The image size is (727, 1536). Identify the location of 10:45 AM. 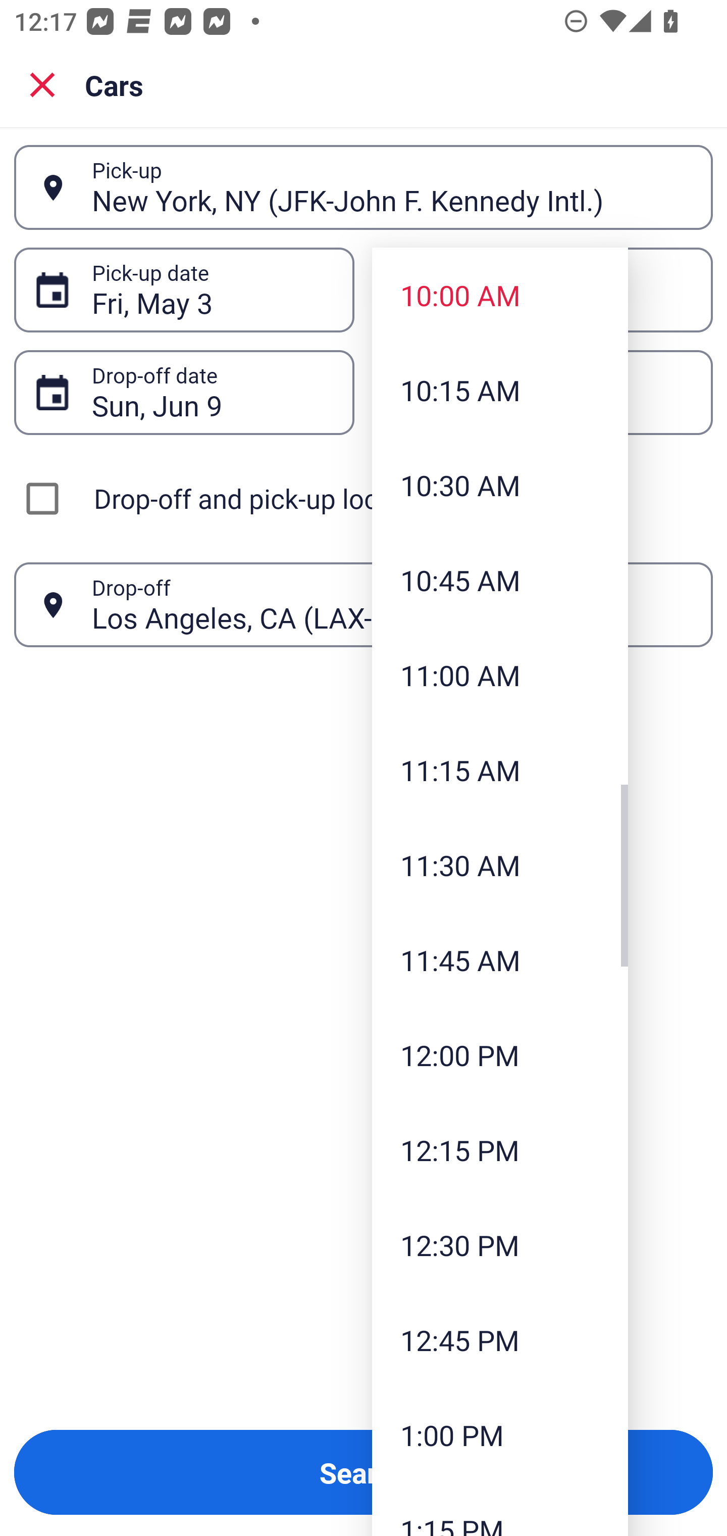
(500, 580).